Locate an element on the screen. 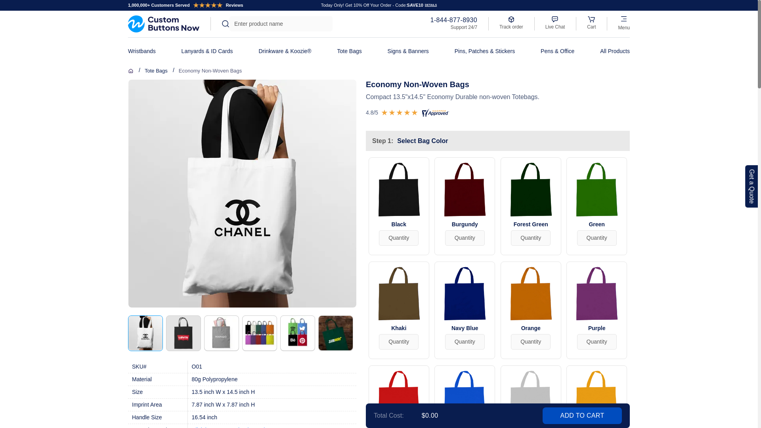 This screenshot has width=761, height=428. Track Order is located at coordinates (511, 22).